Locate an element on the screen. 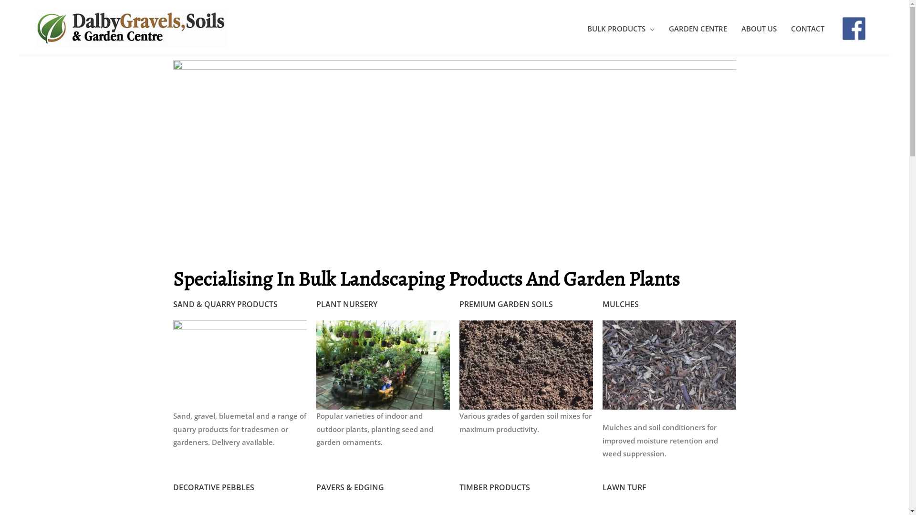 The image size is (916, 515). GARDEN CENTRE is located at coordinates (697, 29).